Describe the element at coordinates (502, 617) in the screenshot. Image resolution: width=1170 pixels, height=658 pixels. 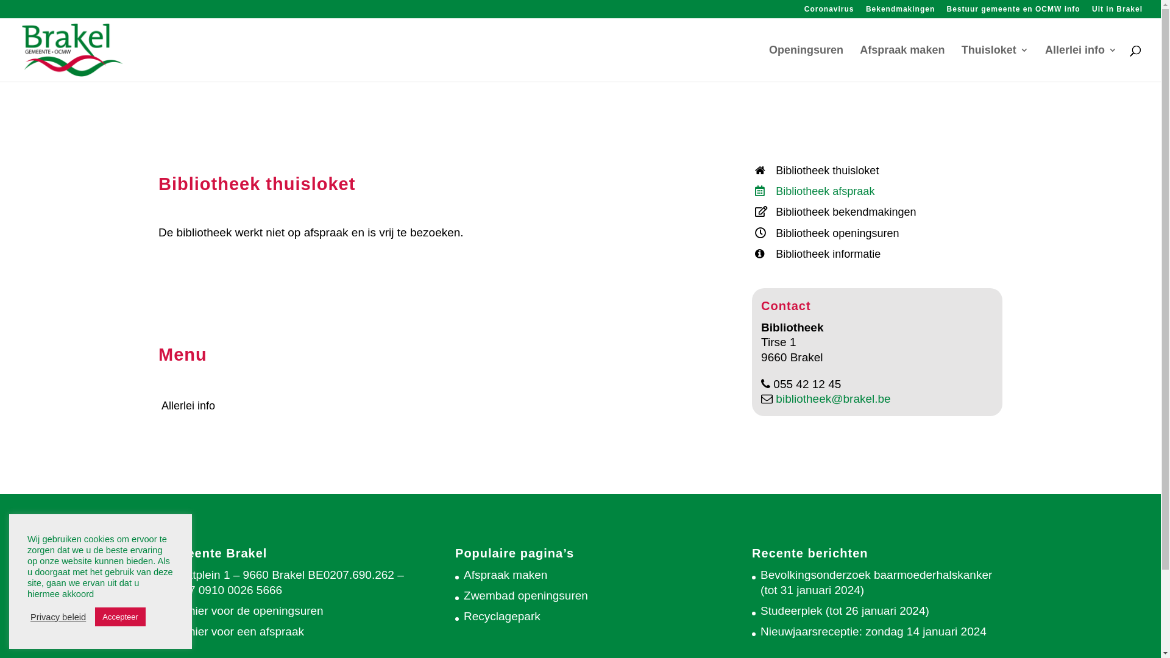
I see `Recyclagepark` at that location.